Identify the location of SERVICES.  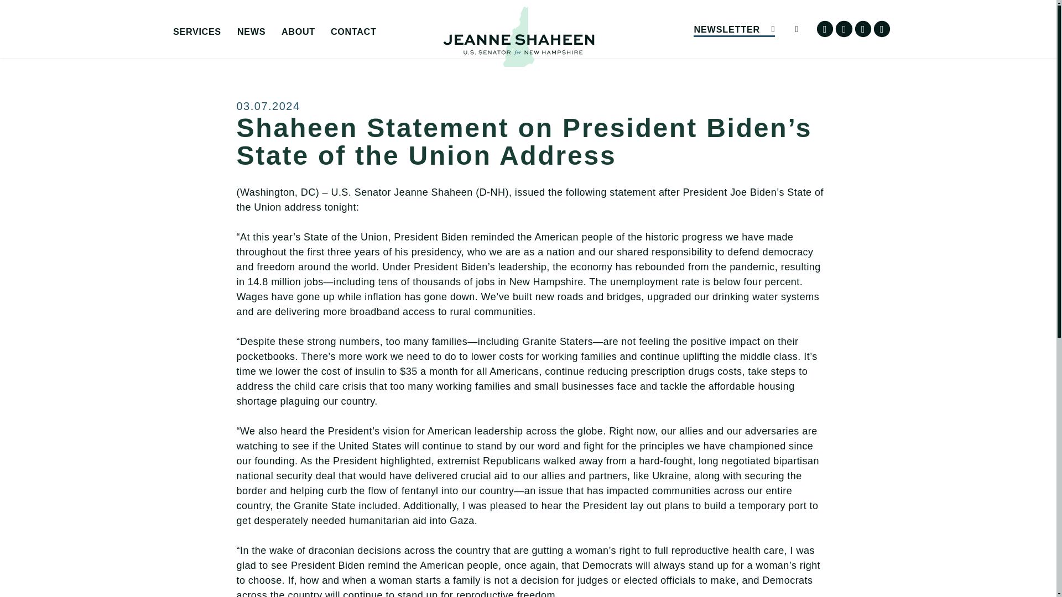
(197, 32).